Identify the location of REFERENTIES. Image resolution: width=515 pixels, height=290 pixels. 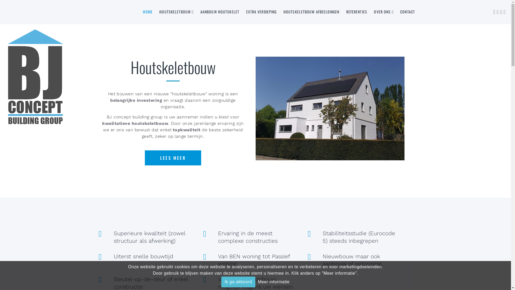
(357, 12).